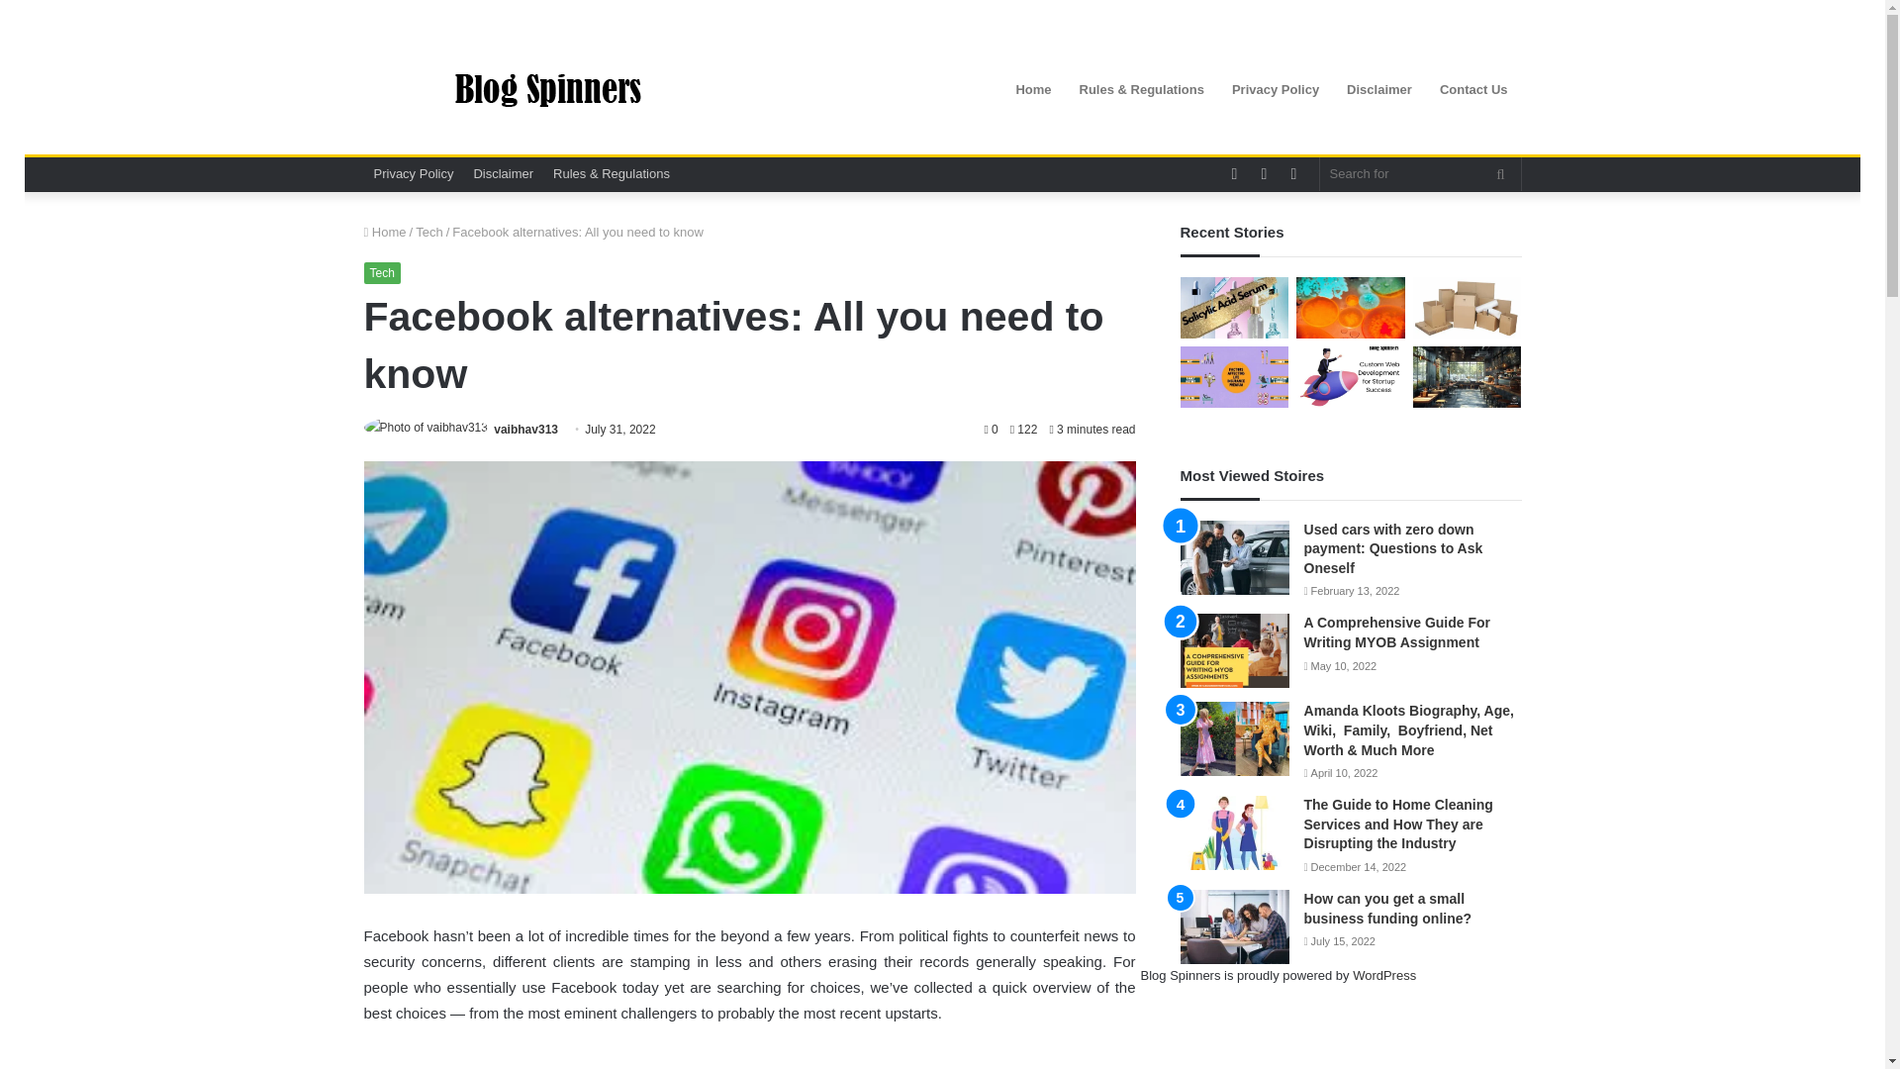 The image size is (1900, 1069). What do you see at coordinates (385, 232) in the screenshot?
I see `Home` at bounding box center [385, 232].